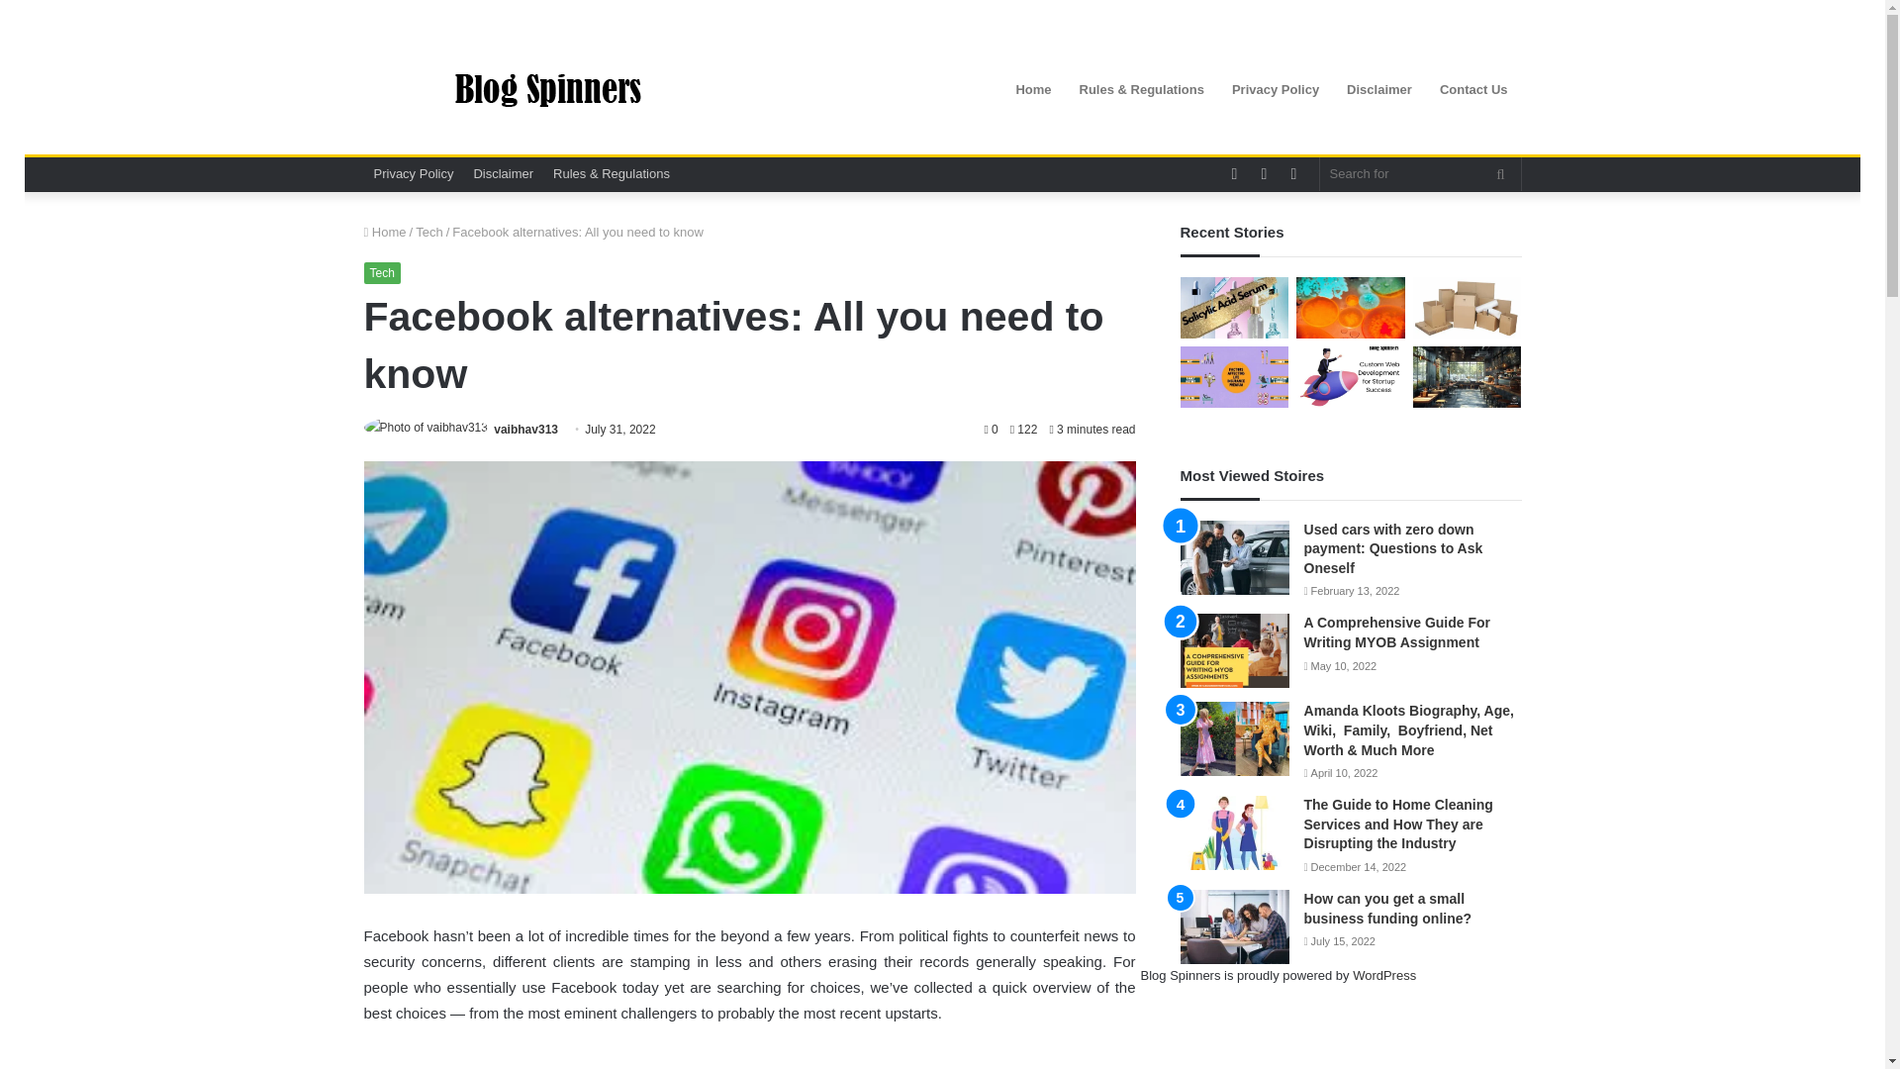 The image size is (1900, 1069). What do you see at coordinates (385, 232) in the screenshot?
I see `Home` at bounding box center [385, 232].